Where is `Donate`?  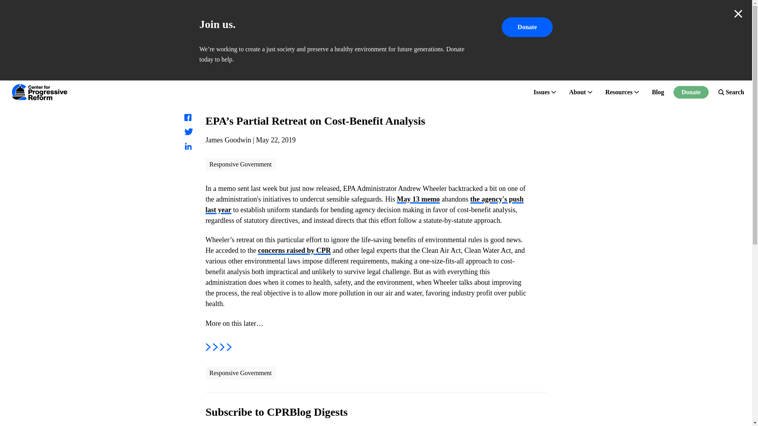 Donate is located at coordinates (691, 92).